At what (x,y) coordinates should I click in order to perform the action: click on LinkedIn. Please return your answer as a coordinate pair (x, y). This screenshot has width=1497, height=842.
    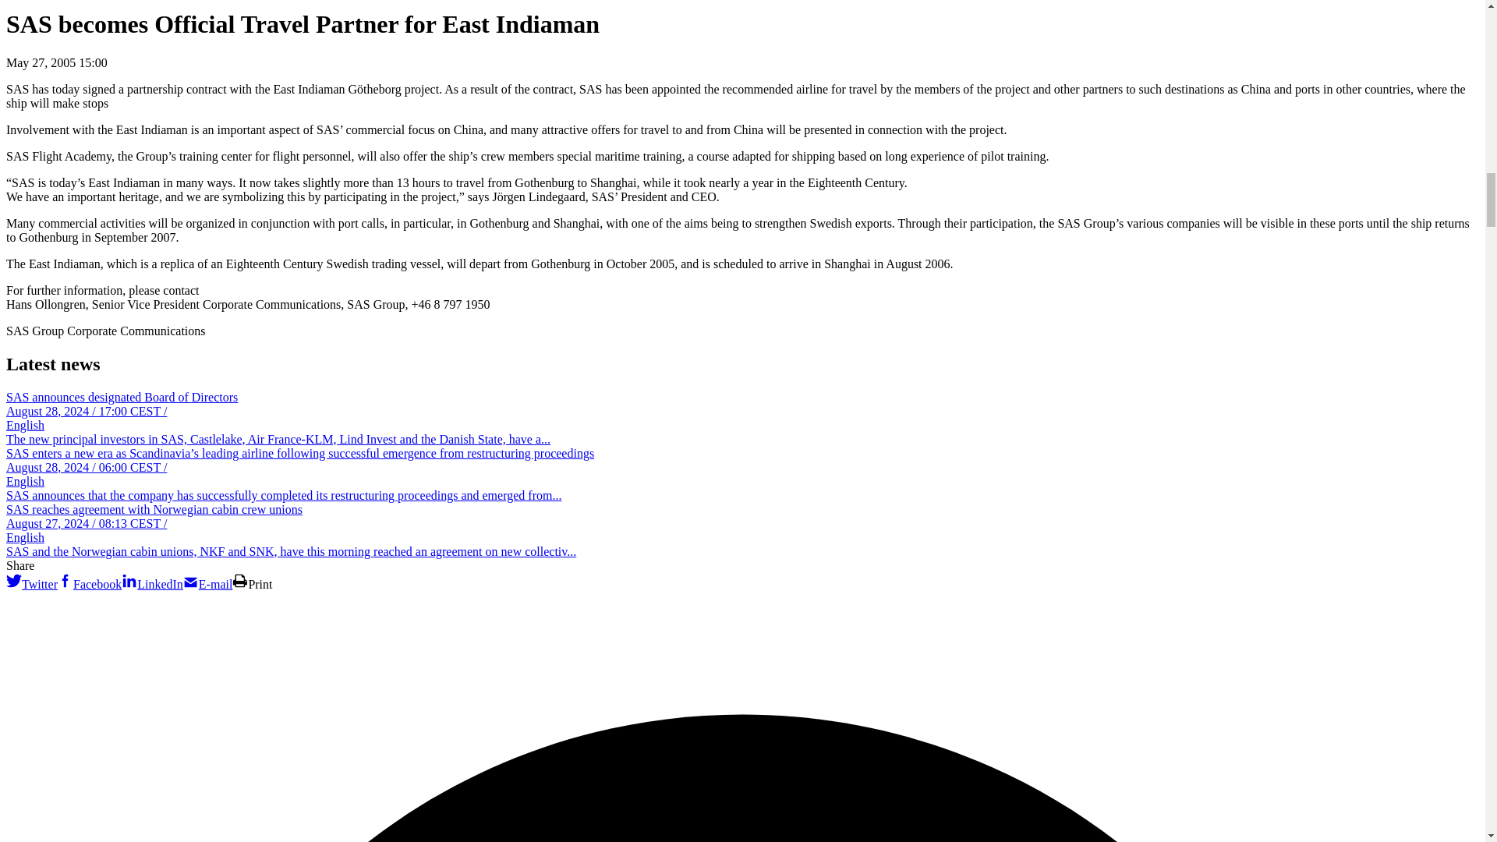
    Looking at the image, I should click on (129, 580).